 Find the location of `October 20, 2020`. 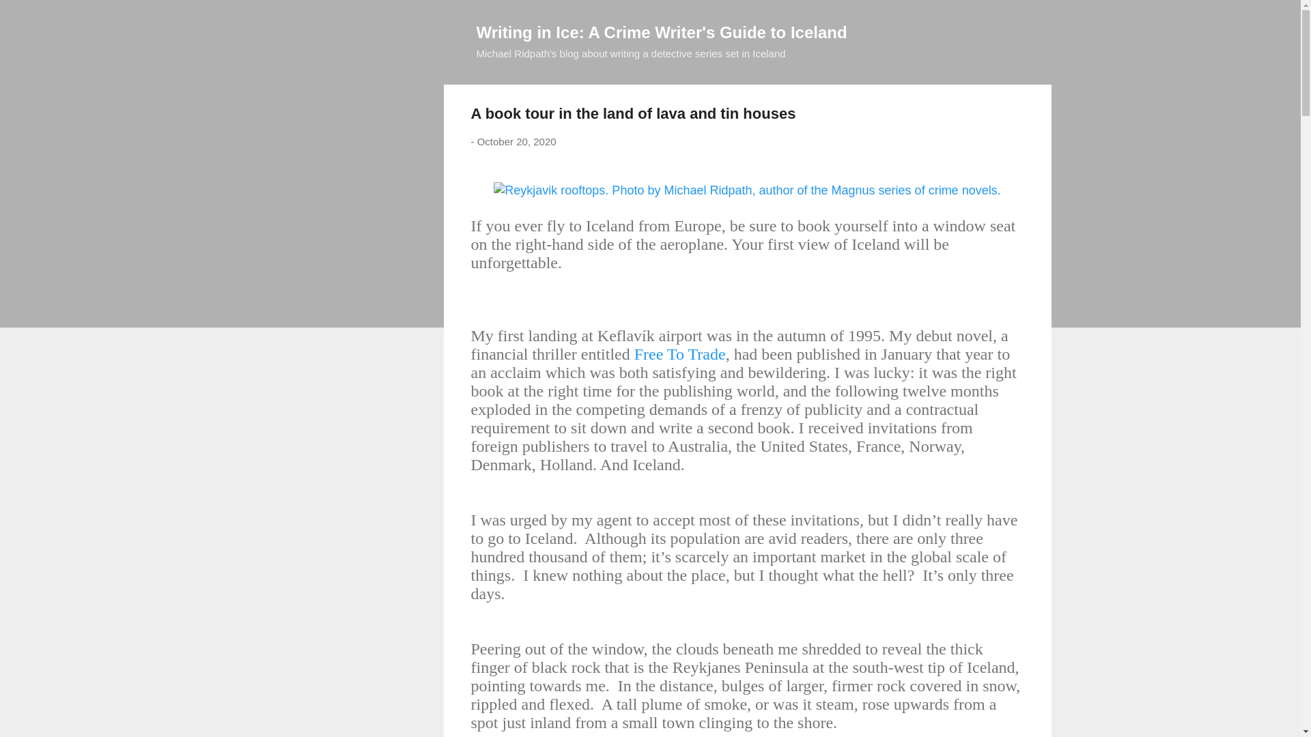

October 20, 2020 is located at coordinates (516, 141).